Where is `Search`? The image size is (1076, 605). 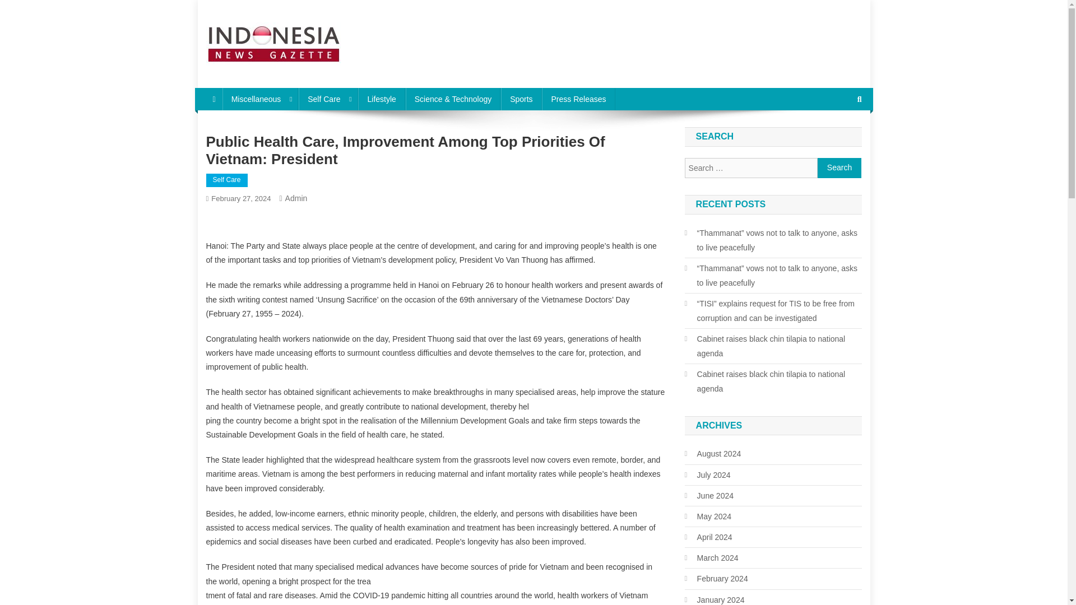
Search is located at coordinates (840, 167).